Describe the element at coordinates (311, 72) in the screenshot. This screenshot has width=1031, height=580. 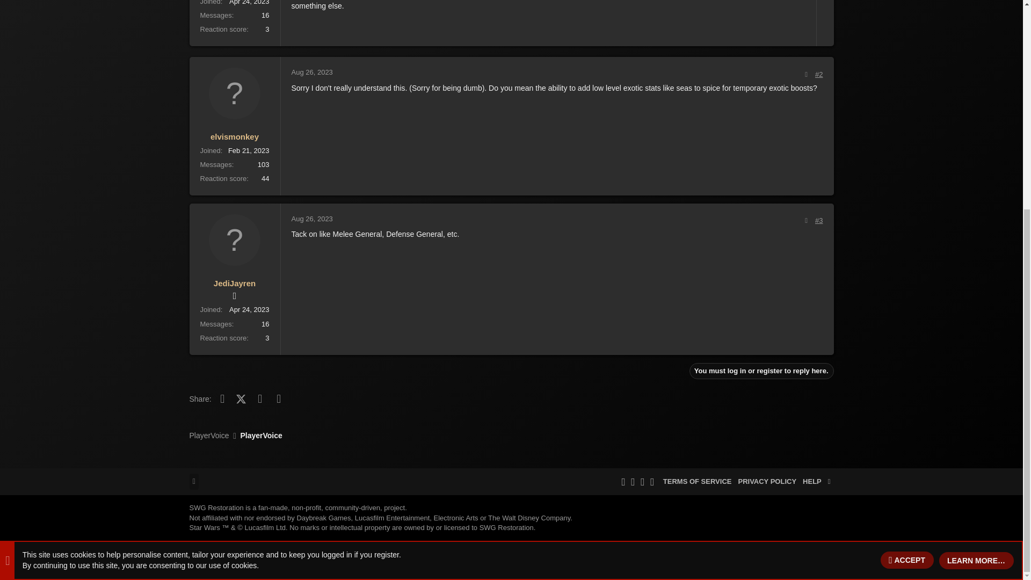
I see `Aug 26, 2023 at 11:37 PM` at that location.